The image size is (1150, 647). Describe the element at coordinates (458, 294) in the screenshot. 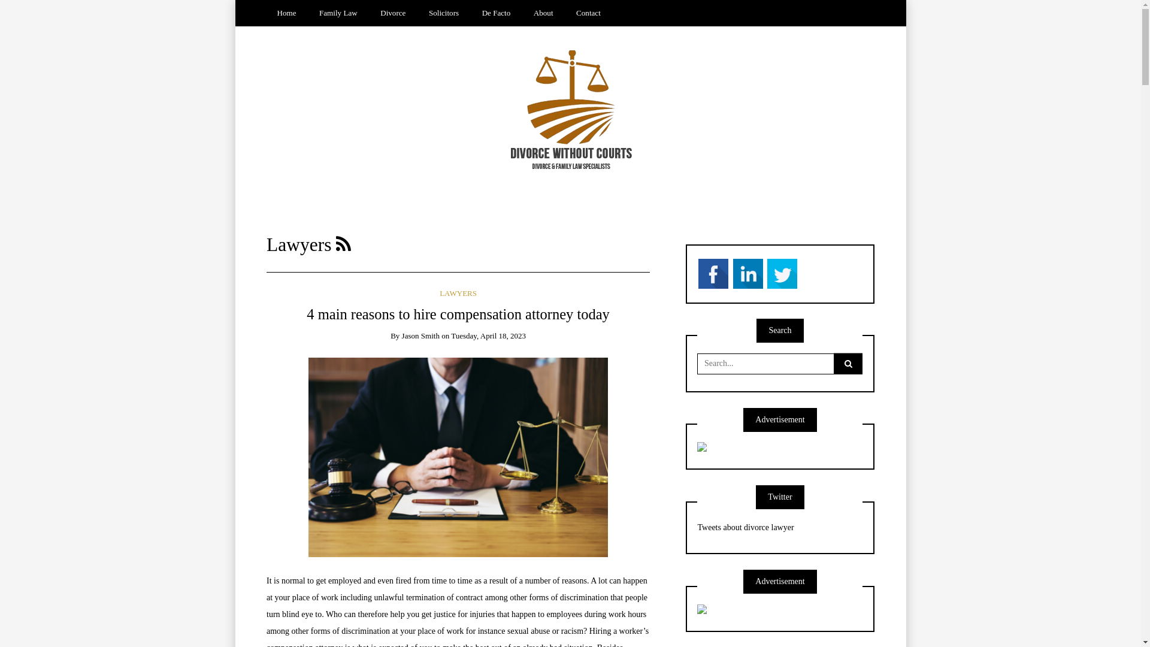

I see `LAWYERS` at that location.